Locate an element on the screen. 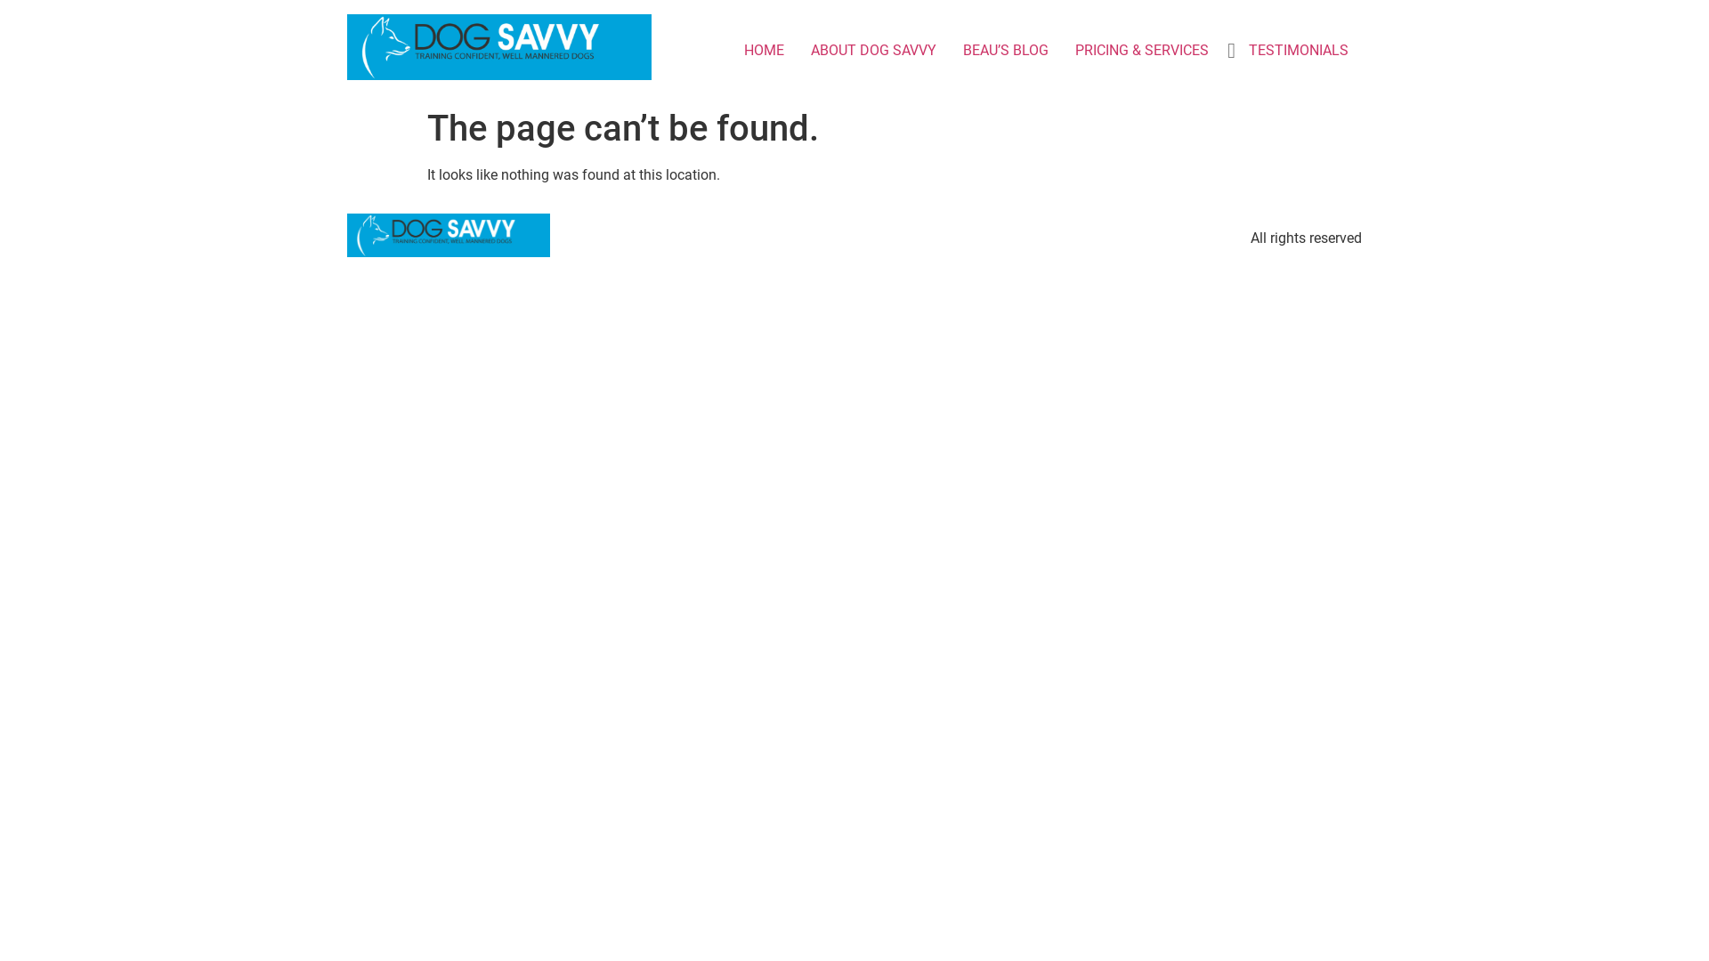 This screenshot has height=961, width=1709. HOME is located at coordinates (764, 51).